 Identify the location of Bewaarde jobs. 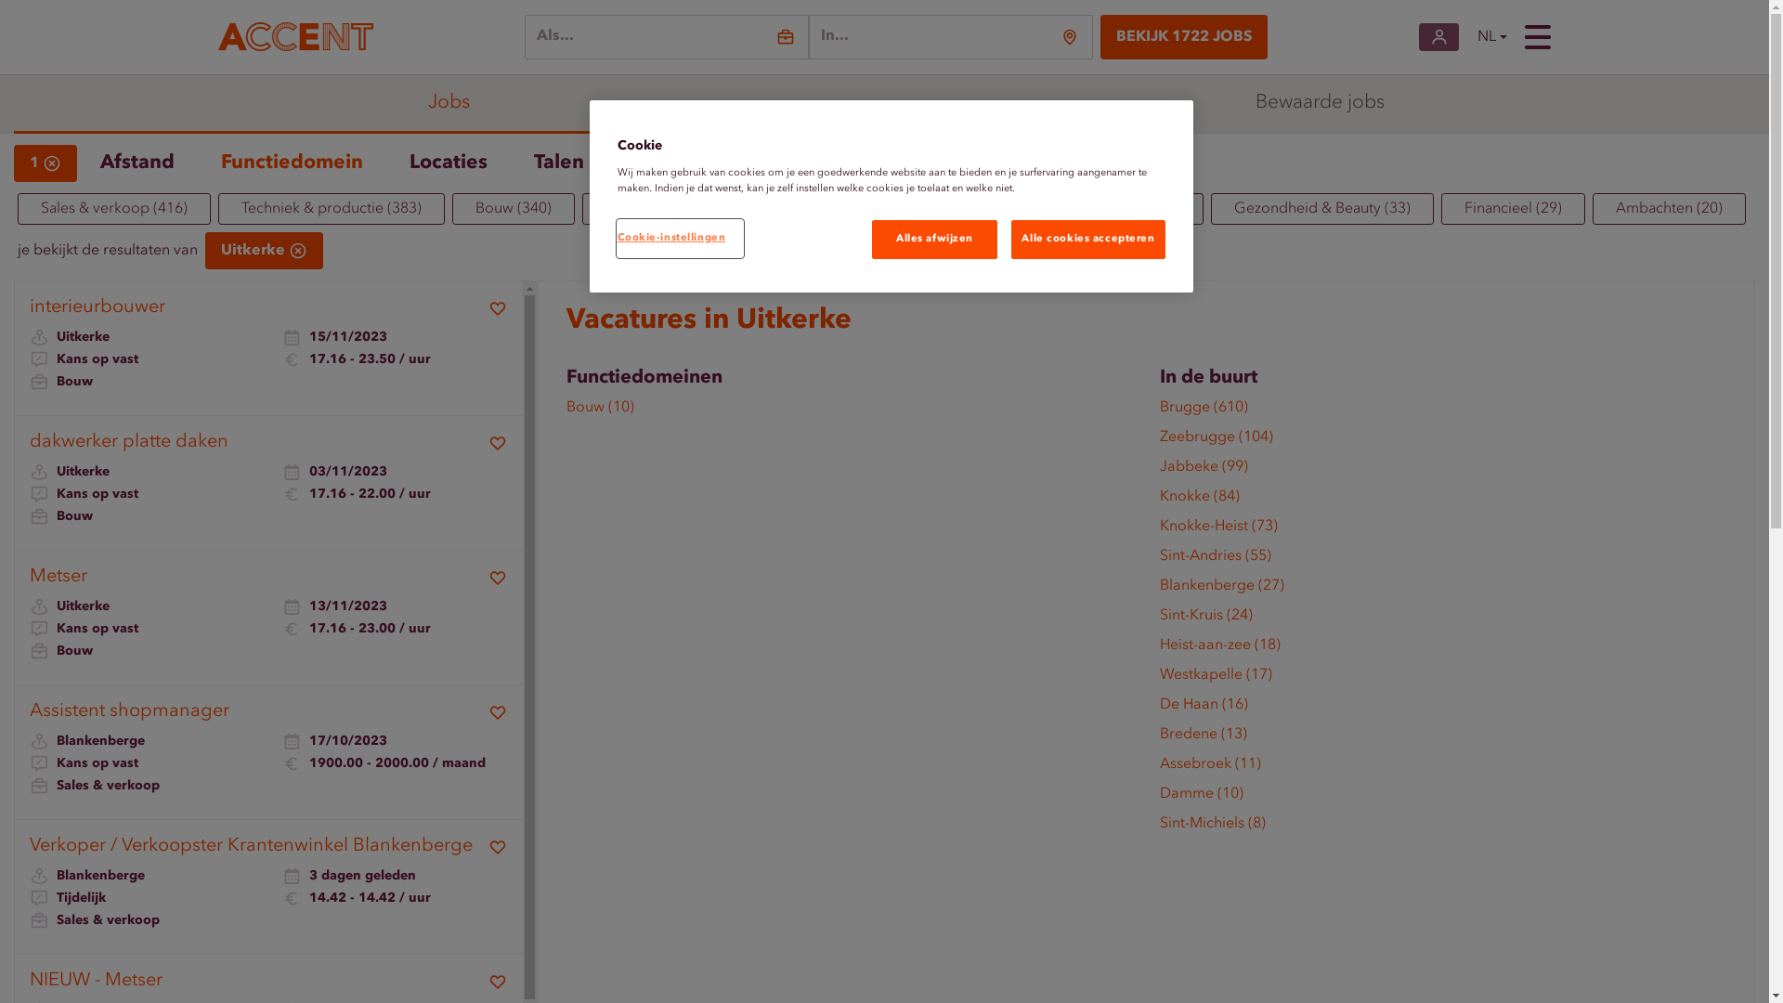
(1320, 104).